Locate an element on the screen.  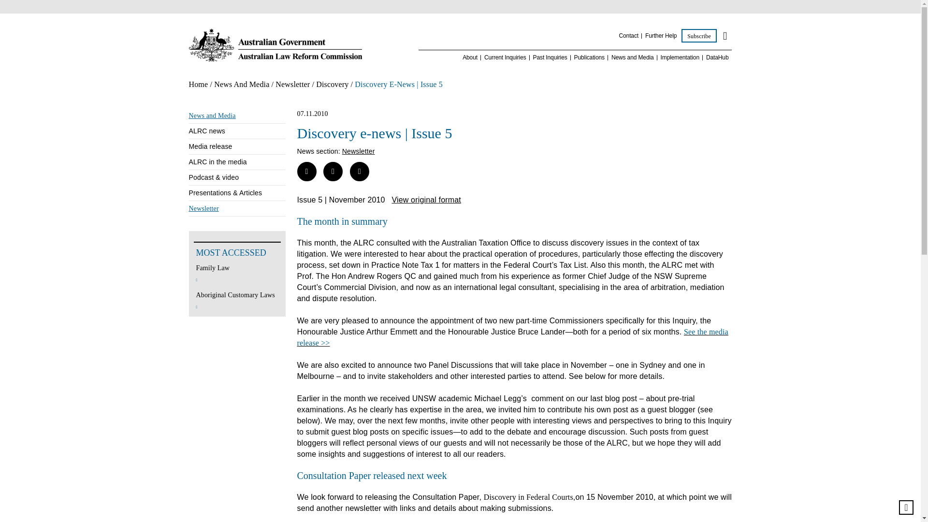
Past Inquiries is located at coordinates (550, 58).